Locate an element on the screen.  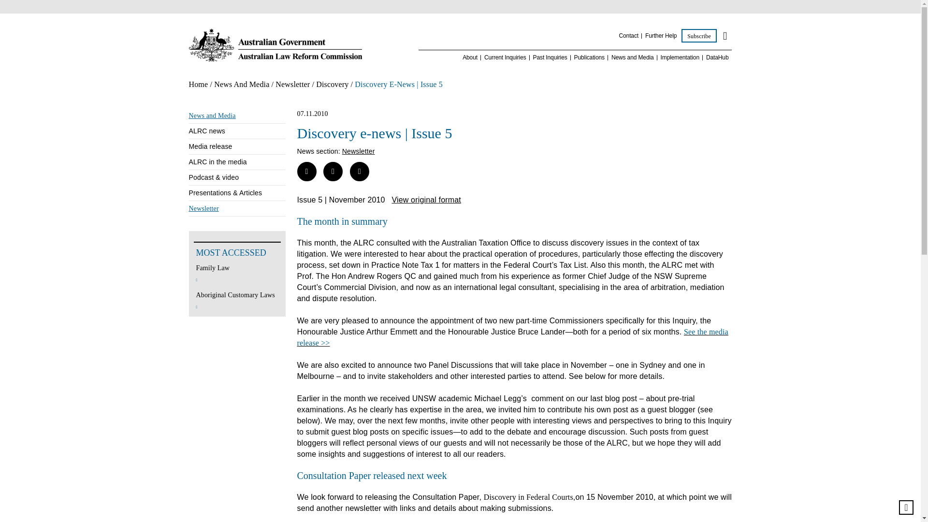
Past Inquiries is located at coordinates (550, 58).